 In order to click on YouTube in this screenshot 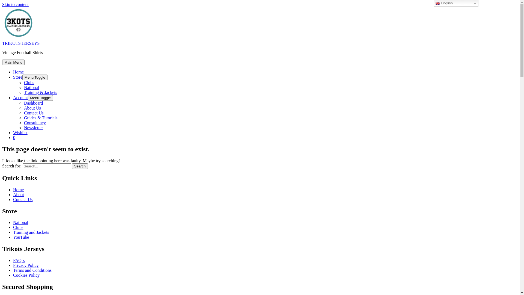, I will do `click(21, 237)`.